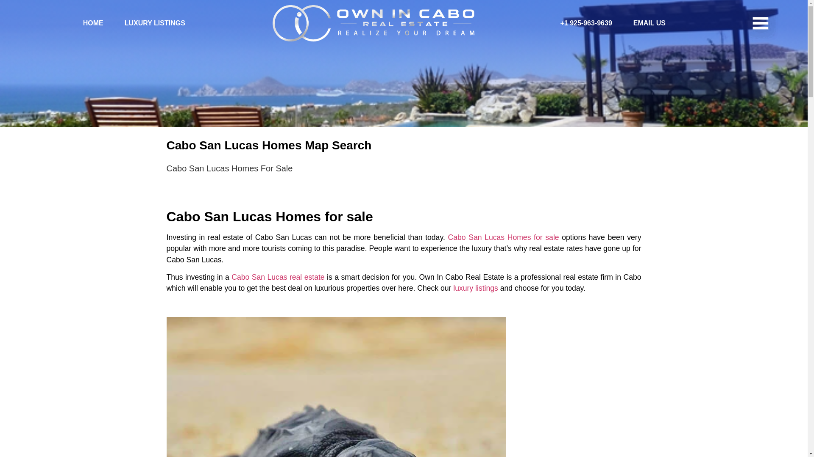  What do you see at coordinates (277, 277) in the screenshot?
I see `Cabo San Lucas real estate` at bounding box center [277, 277].